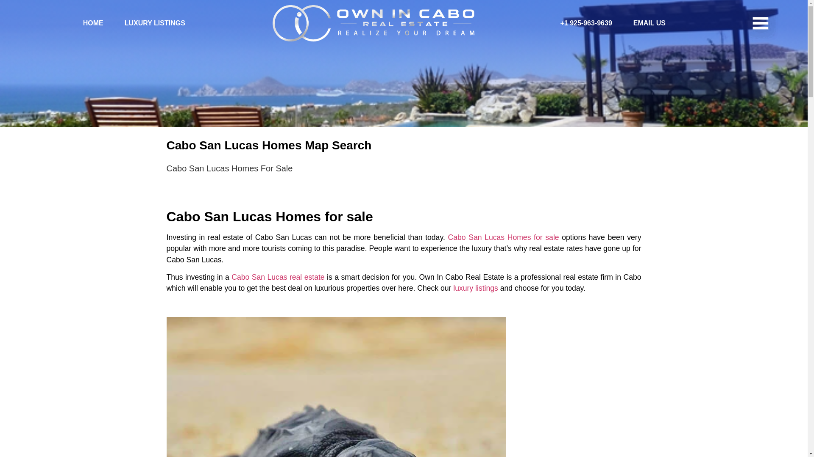  What do you see at coordinates (277, 277) in the screenshot?
I see `Cabo San Lucas real estate` at bounding box center [277, 277].